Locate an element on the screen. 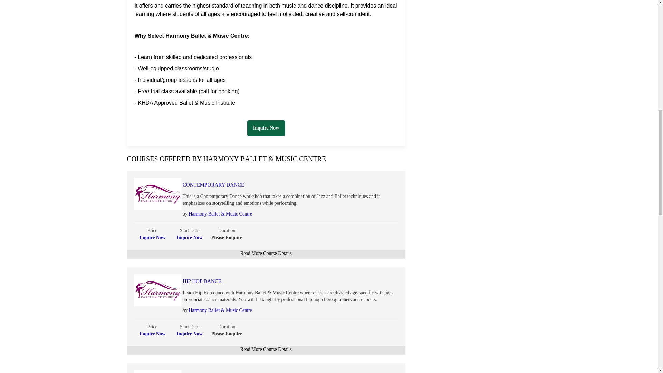  Hip Hop Dance is located at coordinates (274, 281).